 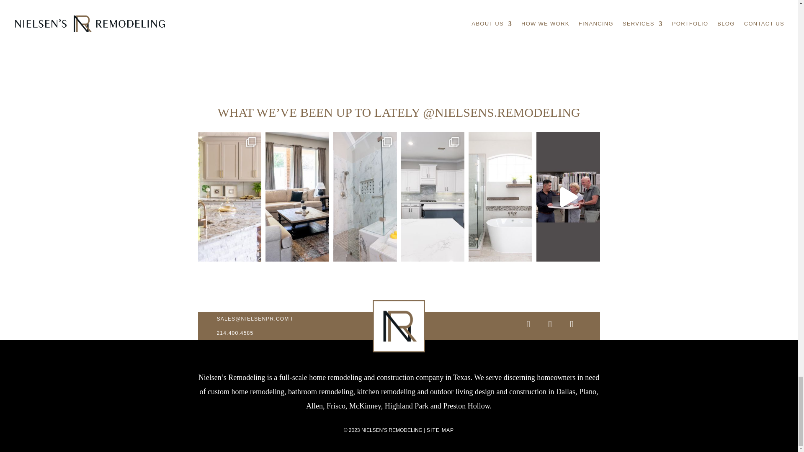 I want to click on Follow on X, so click(x=549, y=324).